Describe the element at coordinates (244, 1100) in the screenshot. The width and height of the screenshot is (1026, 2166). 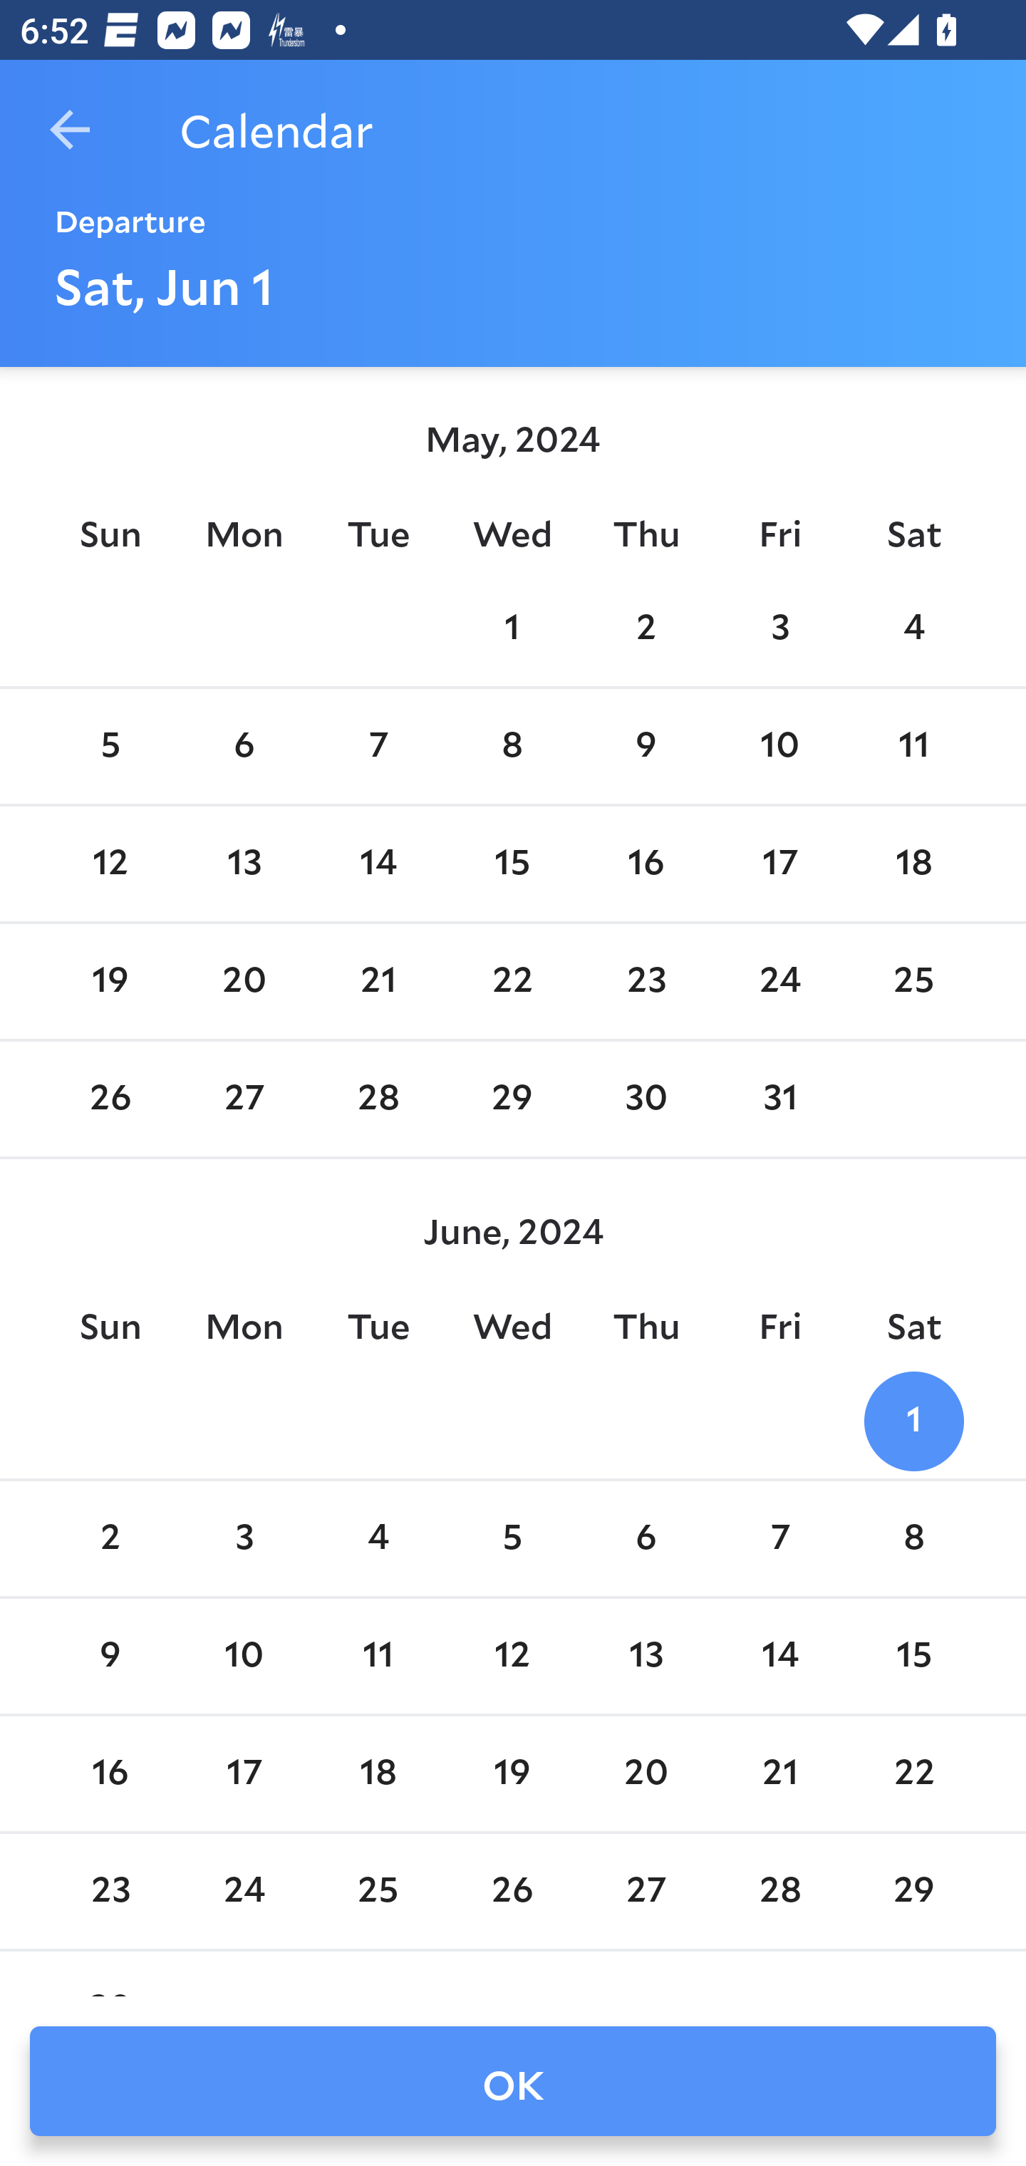
I see `27` at that location.